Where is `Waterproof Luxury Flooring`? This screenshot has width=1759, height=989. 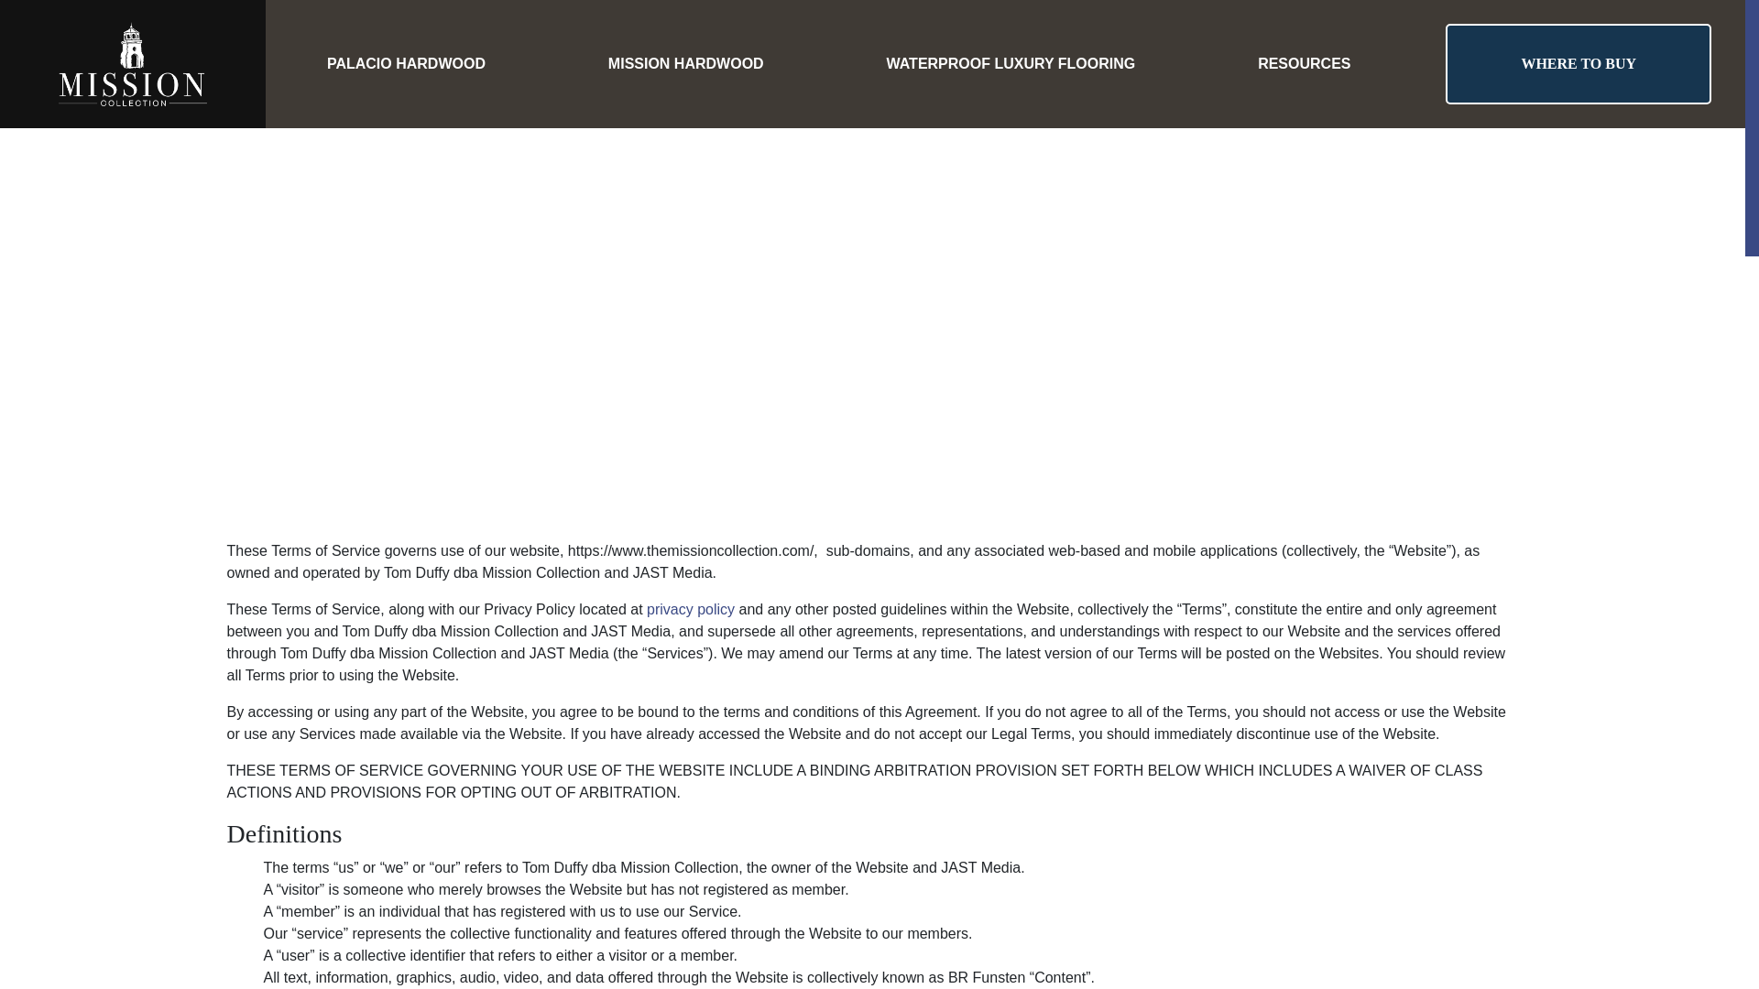 Waterproof Luxury Flooring is located at coordinates (1011, 64).